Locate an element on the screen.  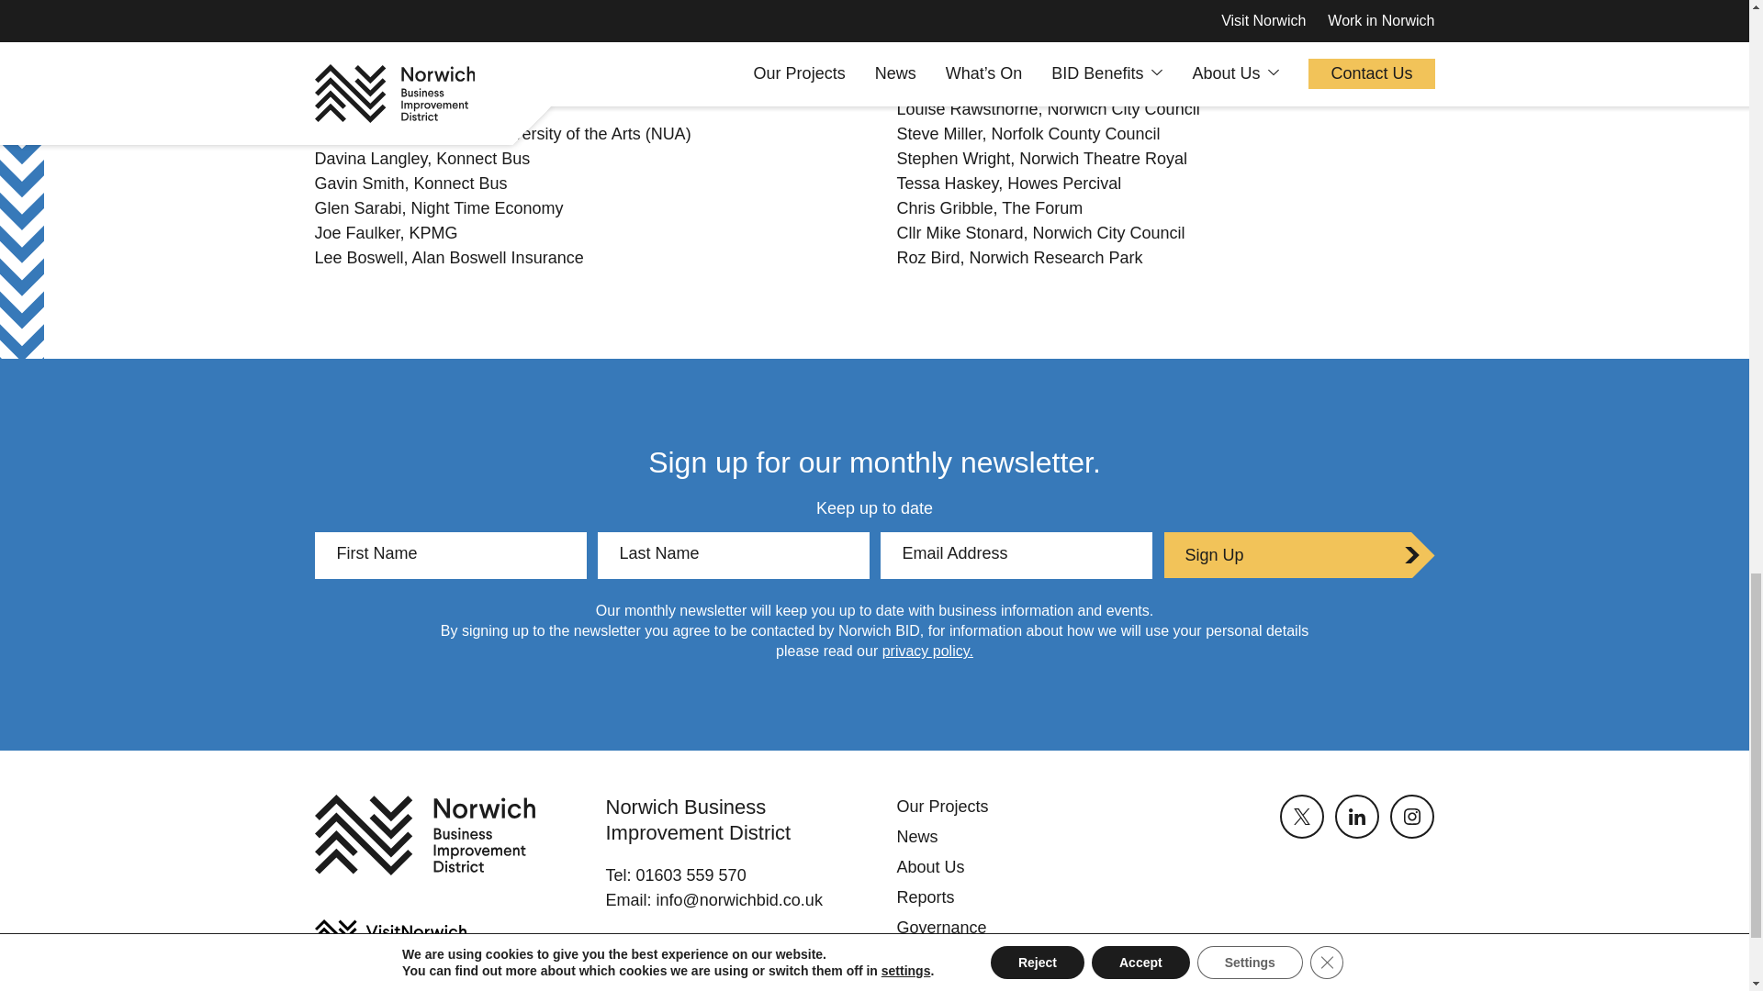
01603 559 570 is located at coordinates (691, 875).